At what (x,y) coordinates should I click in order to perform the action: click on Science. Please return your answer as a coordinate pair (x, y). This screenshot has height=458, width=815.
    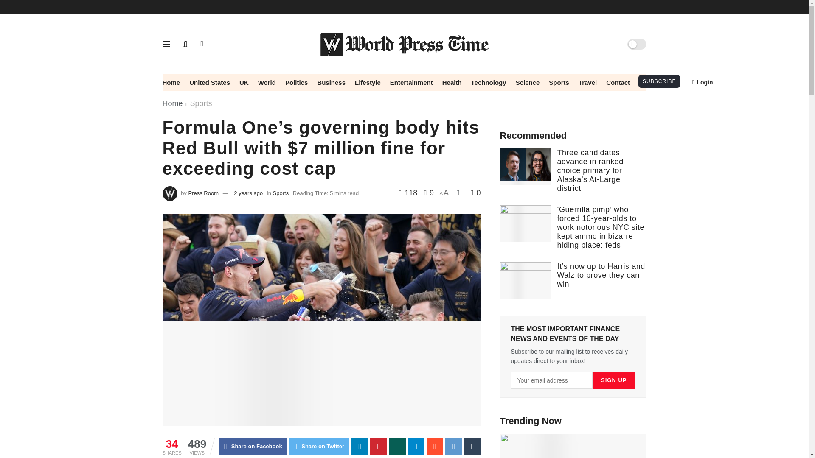
    Looking at the image, I should click on (528, 82).